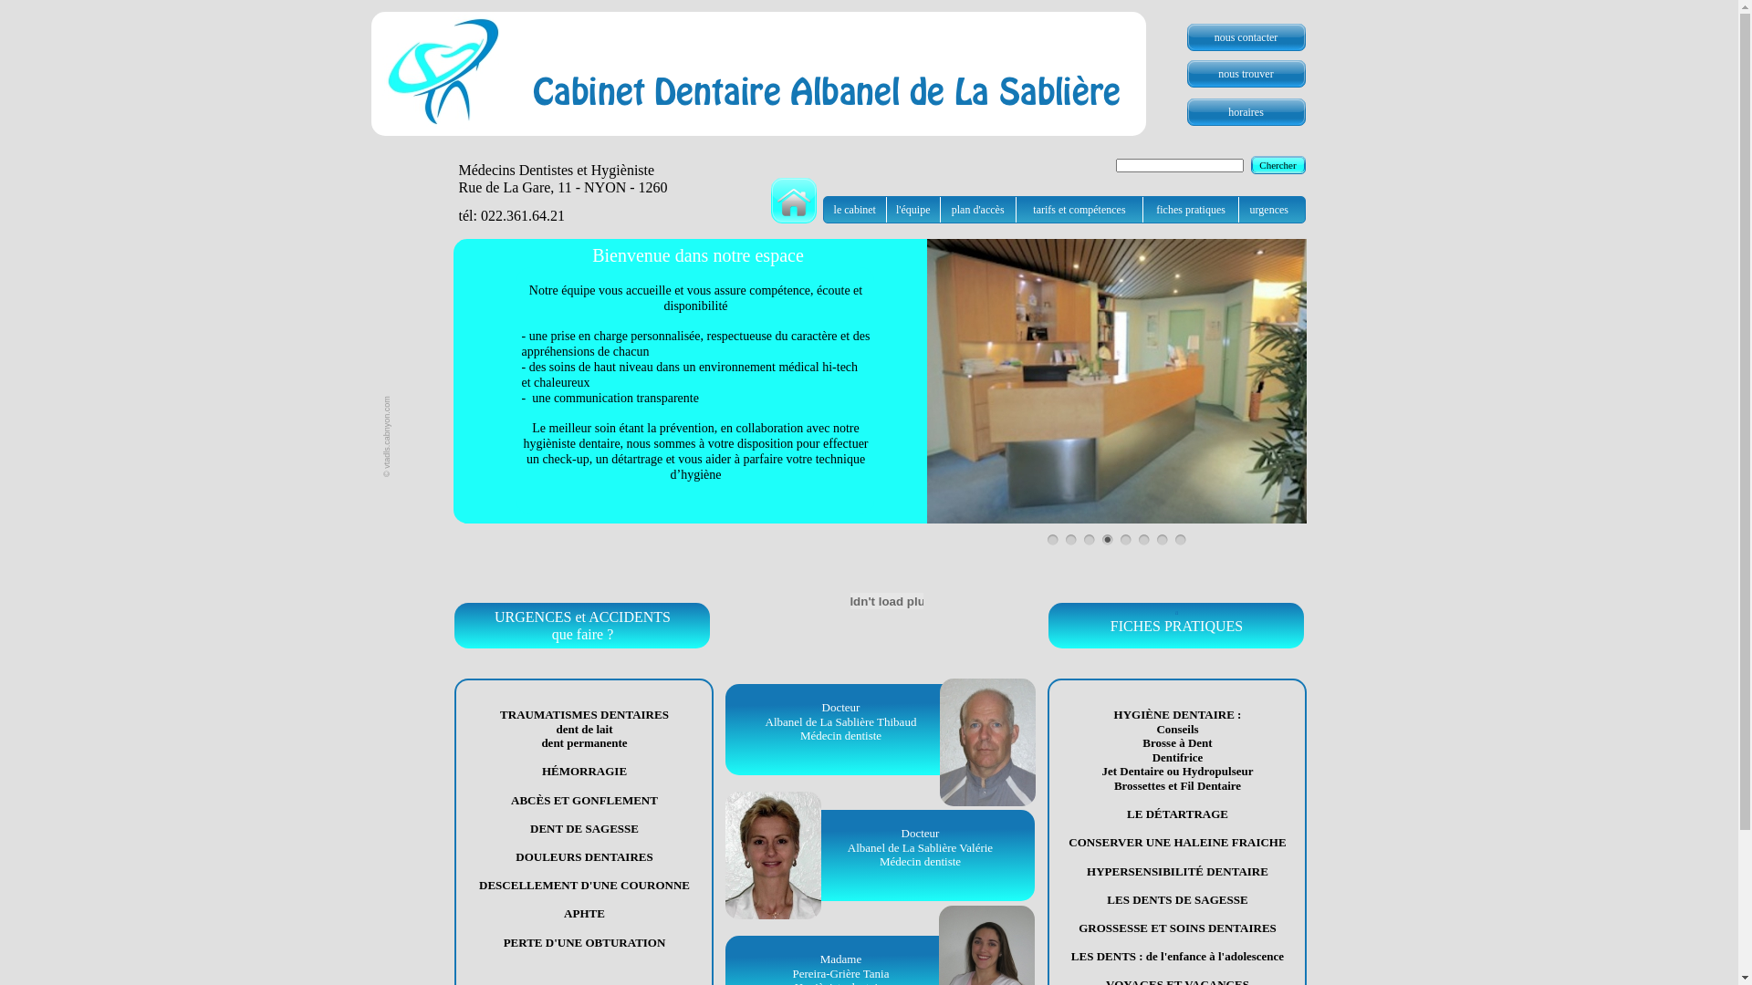 This screenshot has height=985, width=1752. I want to click on le cabinet, so click(855, 209).